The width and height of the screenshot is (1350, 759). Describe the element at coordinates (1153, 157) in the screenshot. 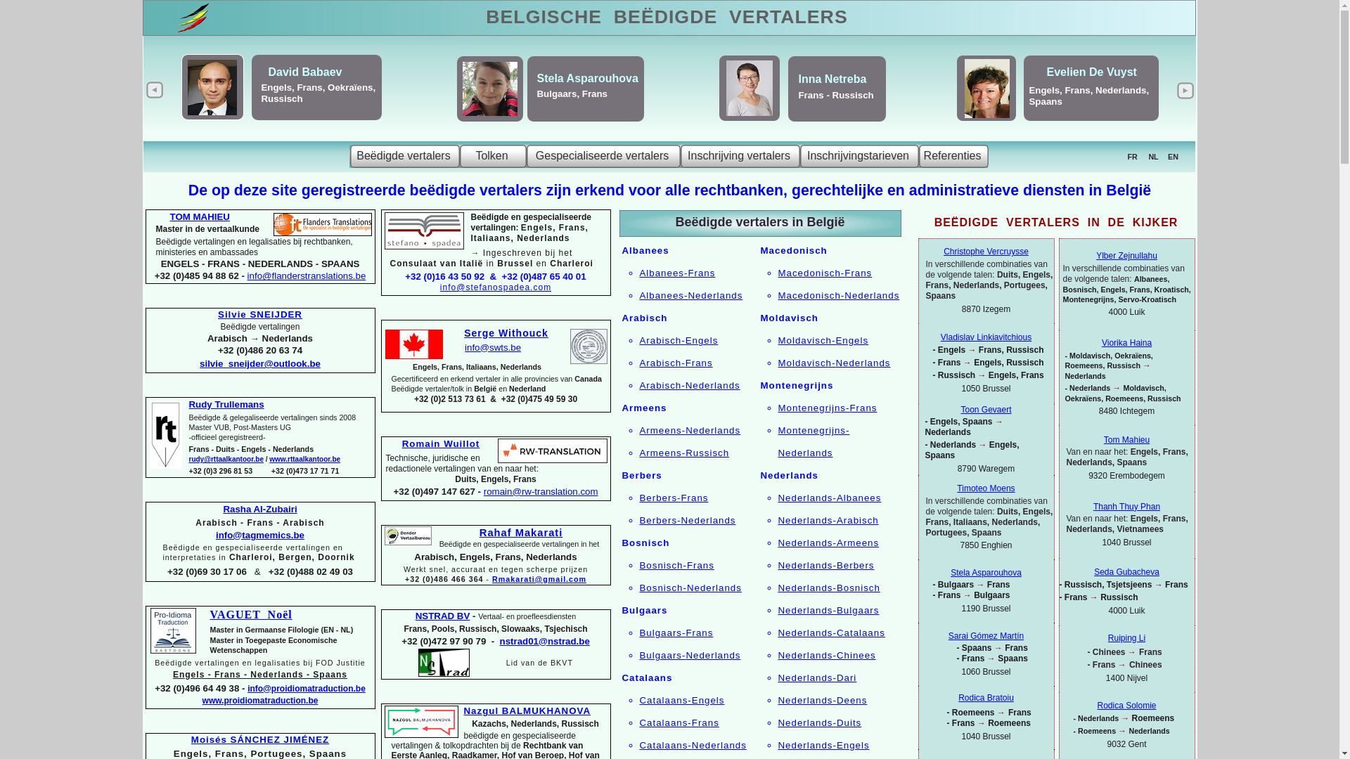

I see `NL` at that location.